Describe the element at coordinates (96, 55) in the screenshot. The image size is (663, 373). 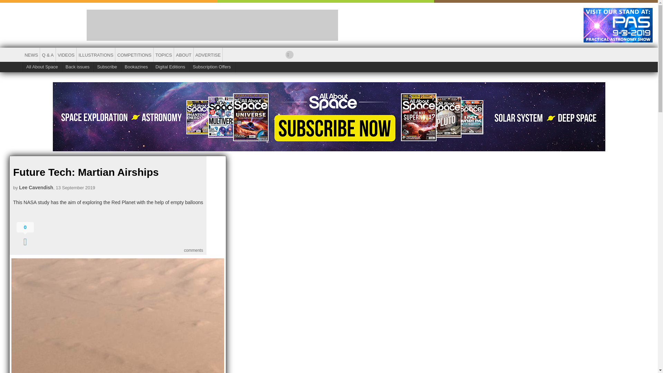
I see `ILLUSTRATIONS` at that location.